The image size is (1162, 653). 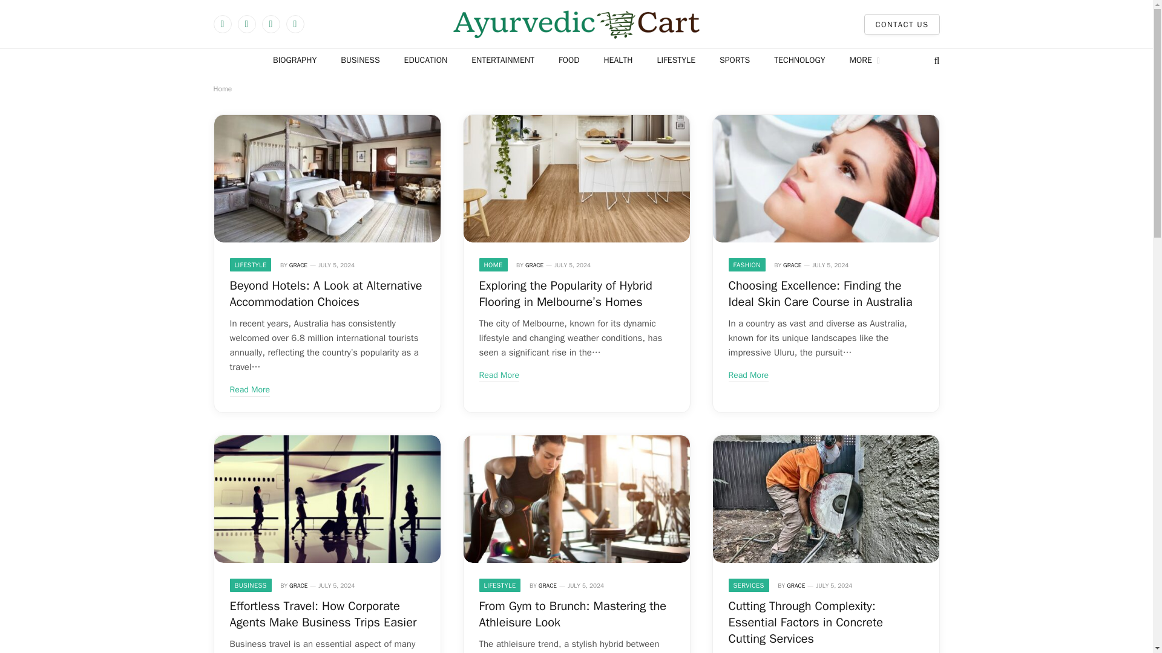 I want to click on HEALTH, so click(x=618, y=60).